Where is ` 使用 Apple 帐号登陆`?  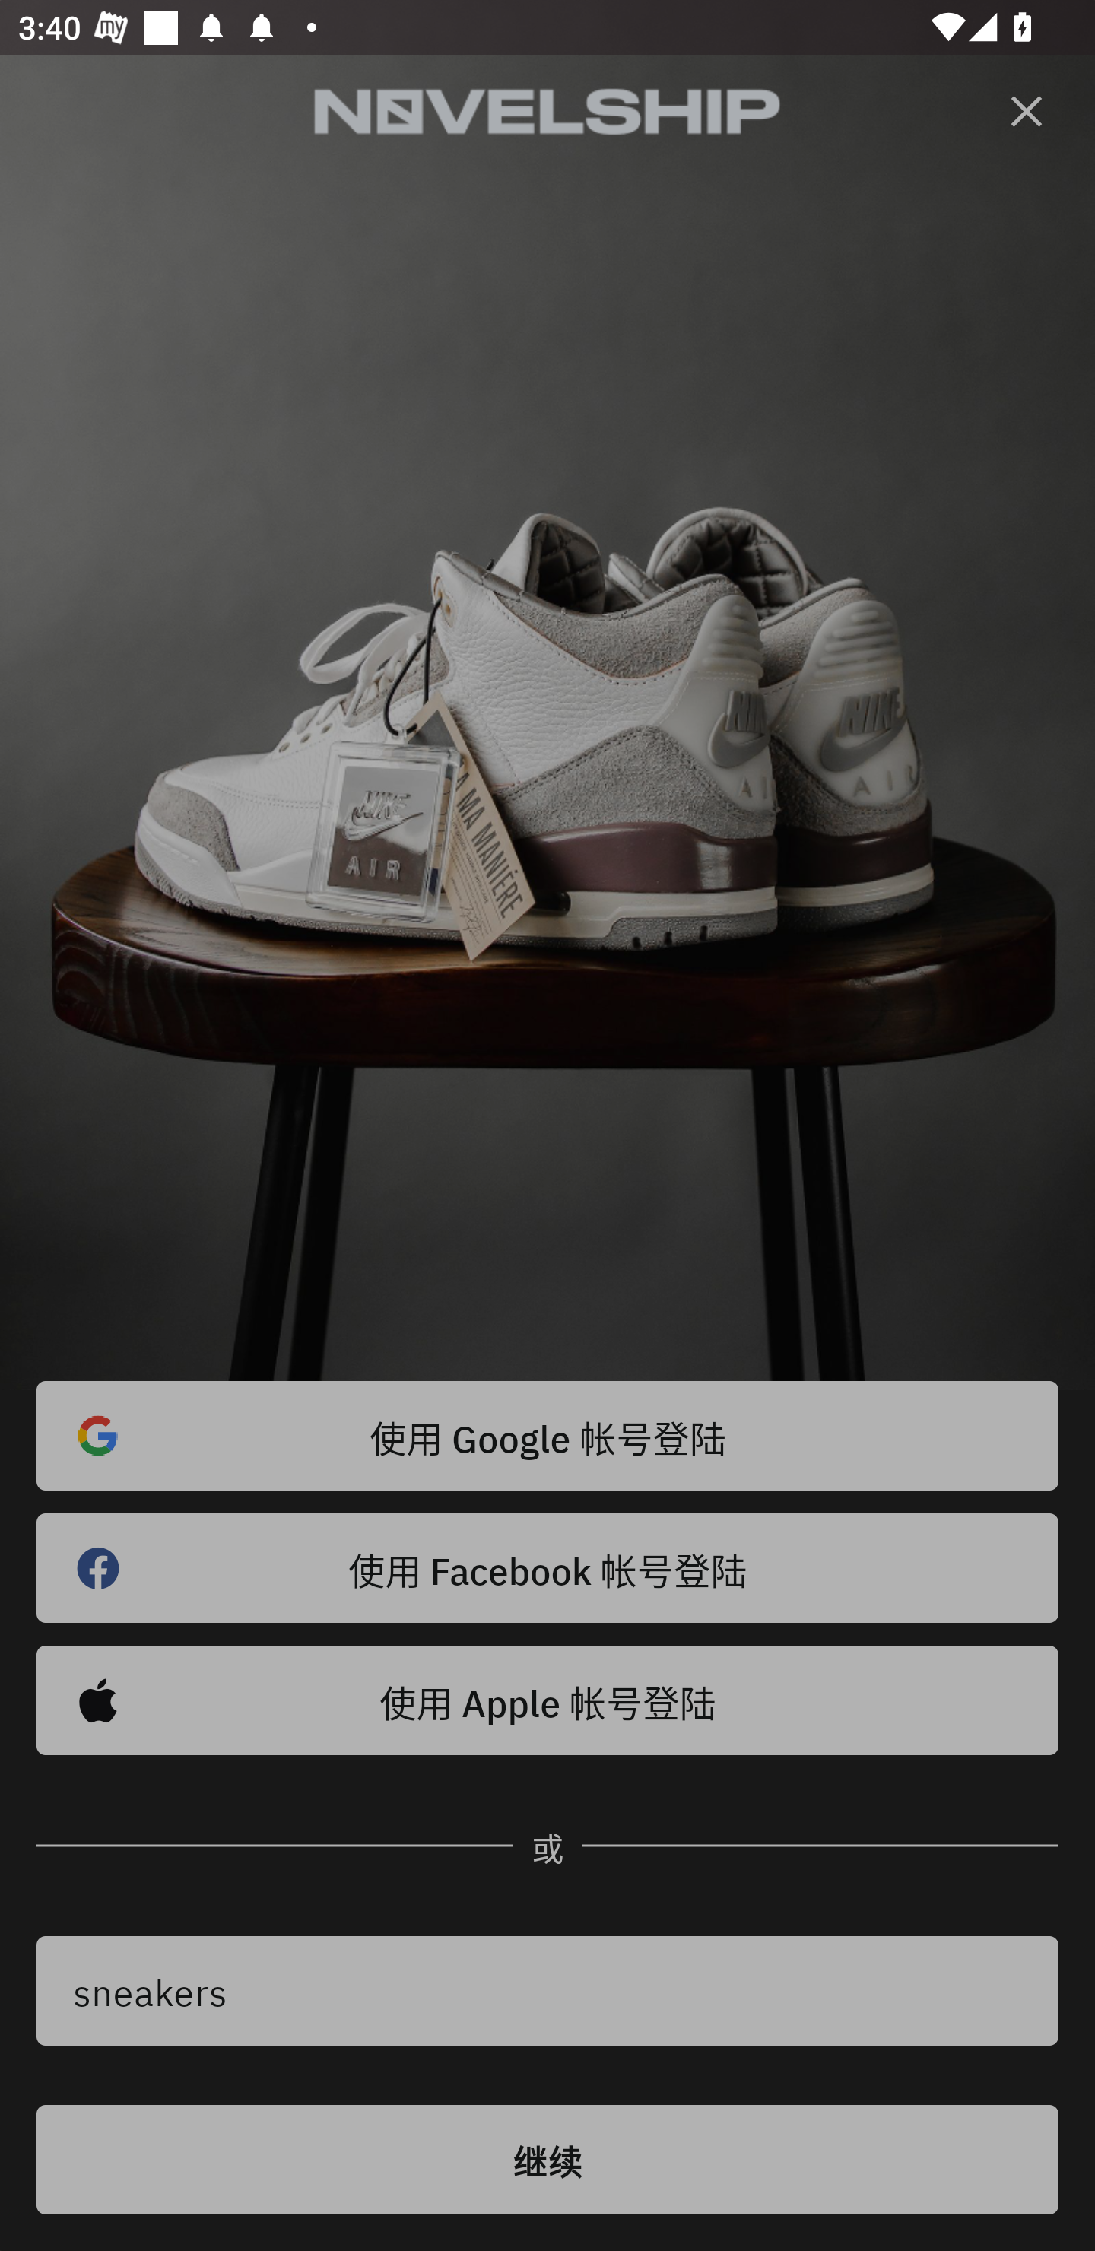
 使用 Apple 帐号登陆 is located at coordinates (547, 1700).